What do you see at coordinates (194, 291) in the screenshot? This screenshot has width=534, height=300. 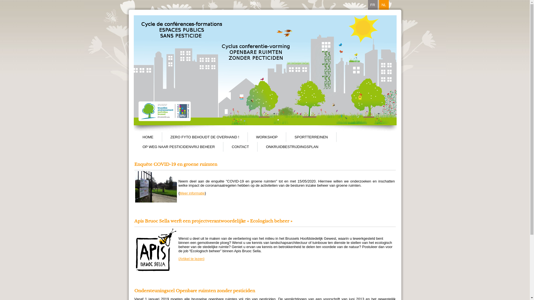 I see `Ondersteuningscel Openbare ruimten zonder pesticiden` at bounding box center [194, 291].